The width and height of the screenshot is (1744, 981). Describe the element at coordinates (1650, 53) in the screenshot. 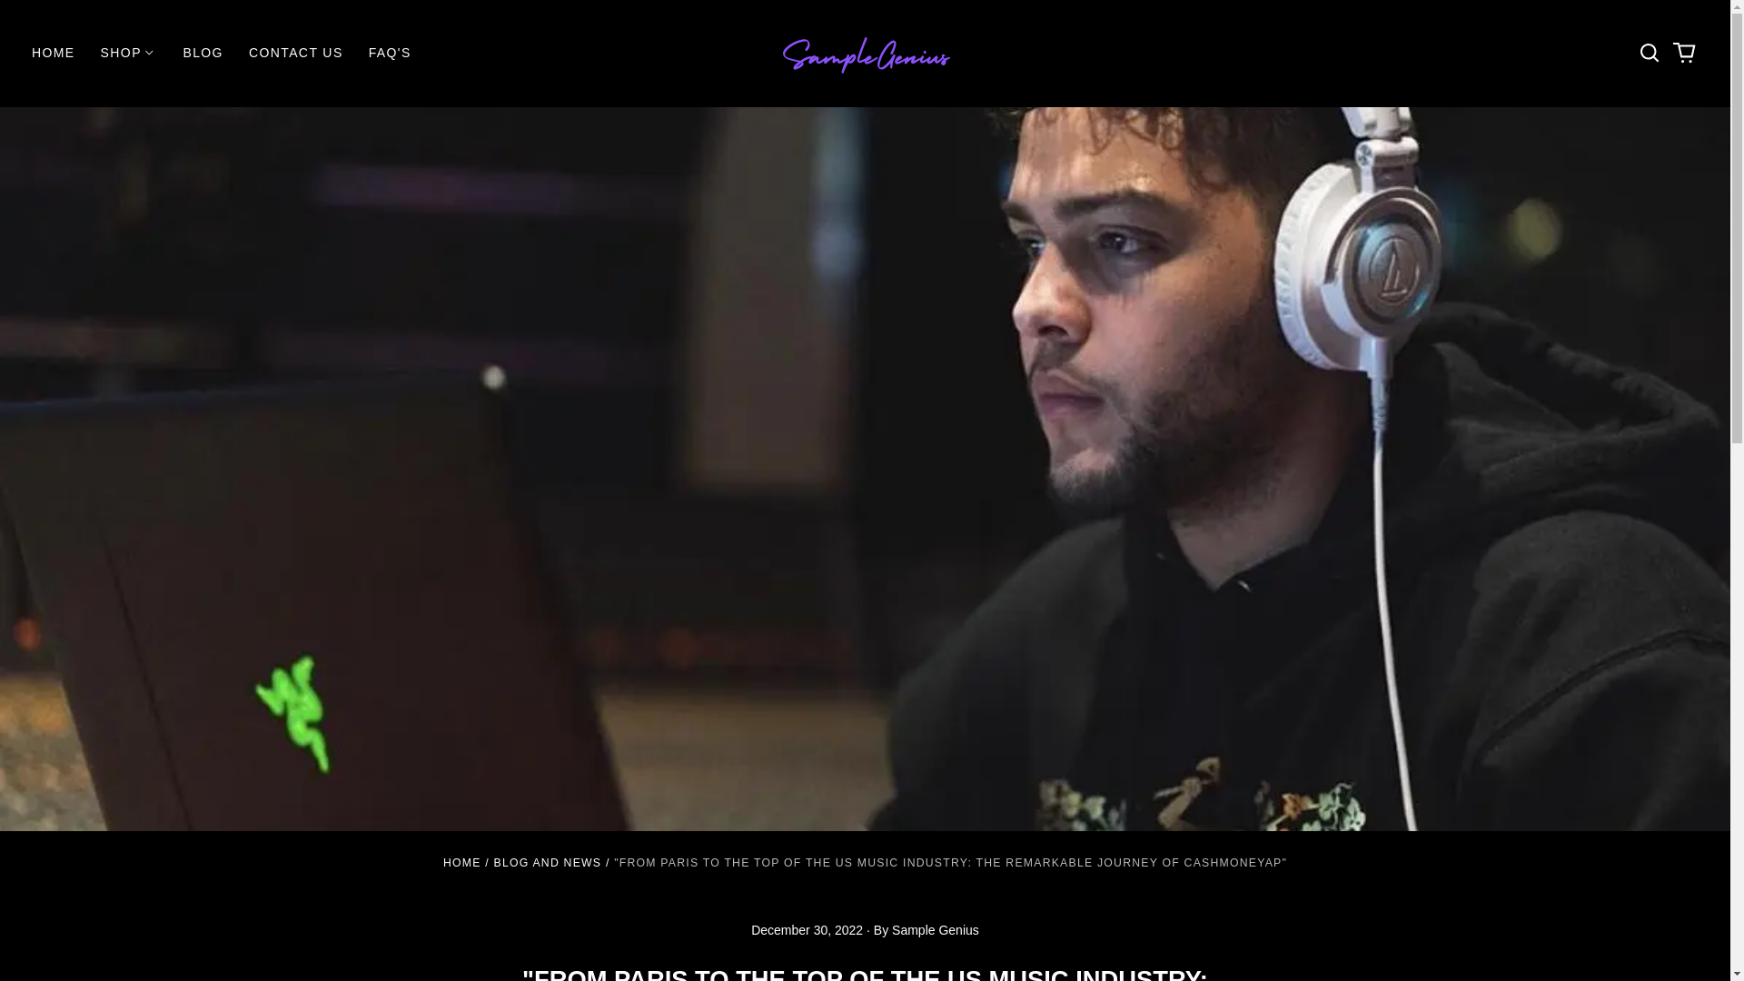

I see `Search our site` at that location.